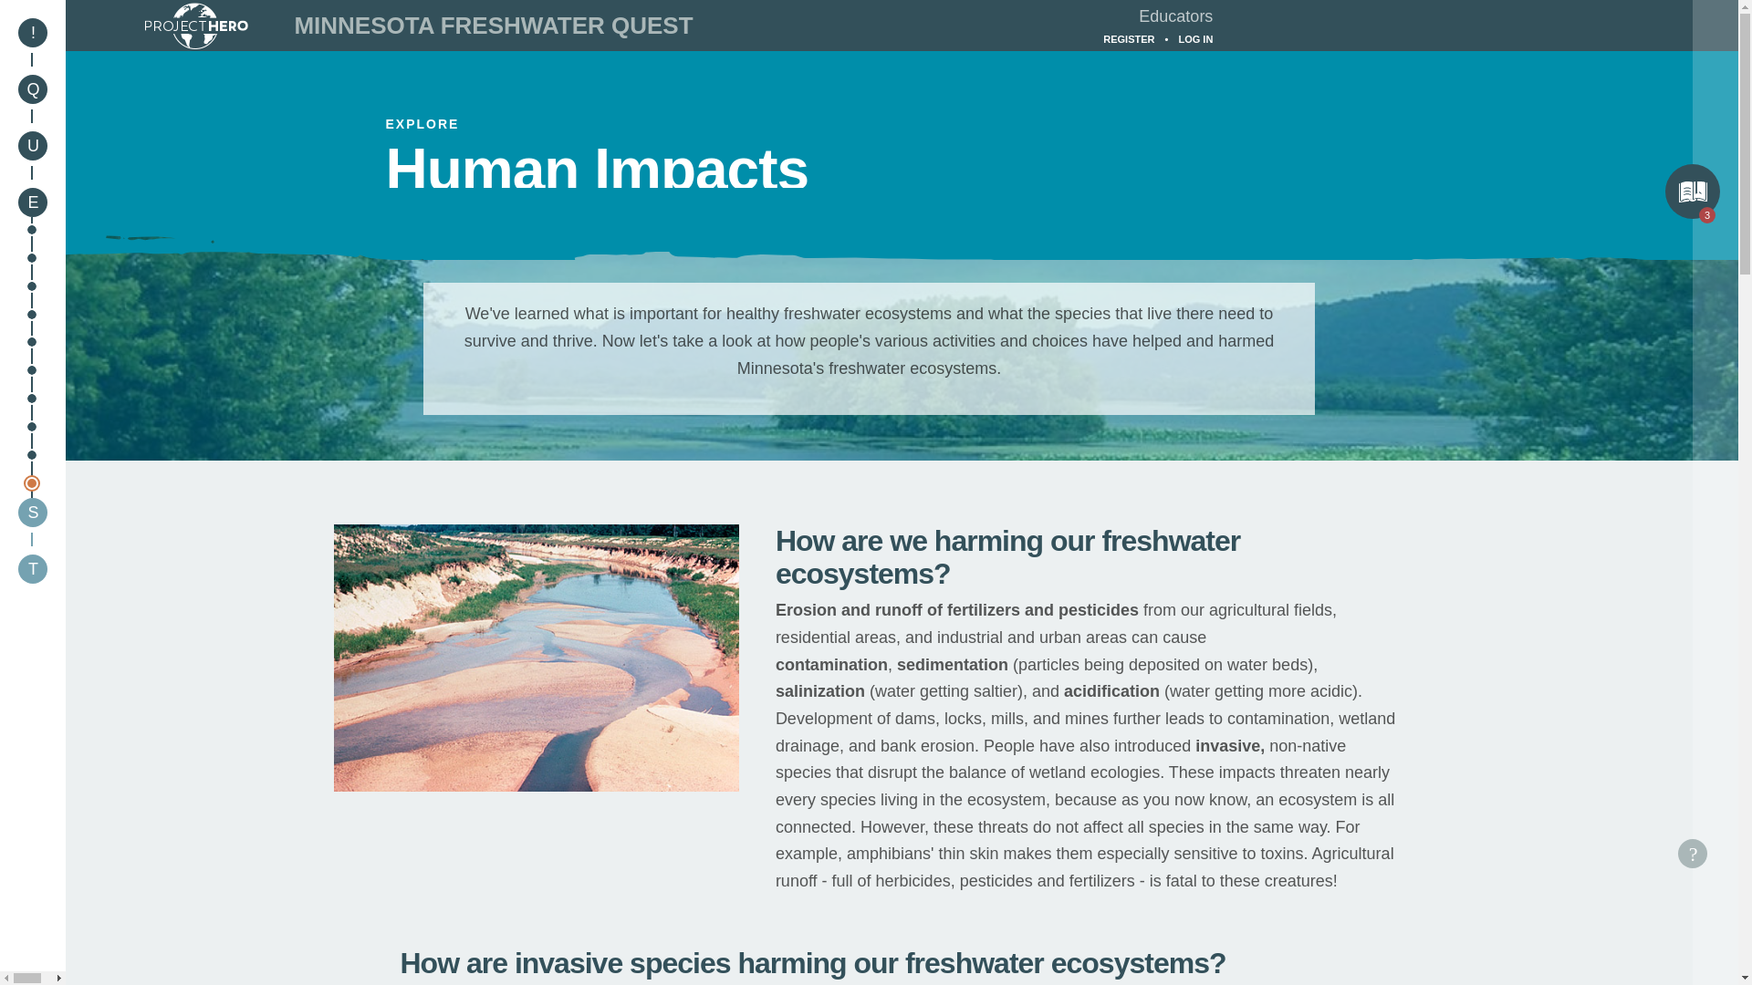 The image size is (1752, 985). Describe the element at coordinates (1194, 38) in the screenshot. I see `LOG IN` at that location.